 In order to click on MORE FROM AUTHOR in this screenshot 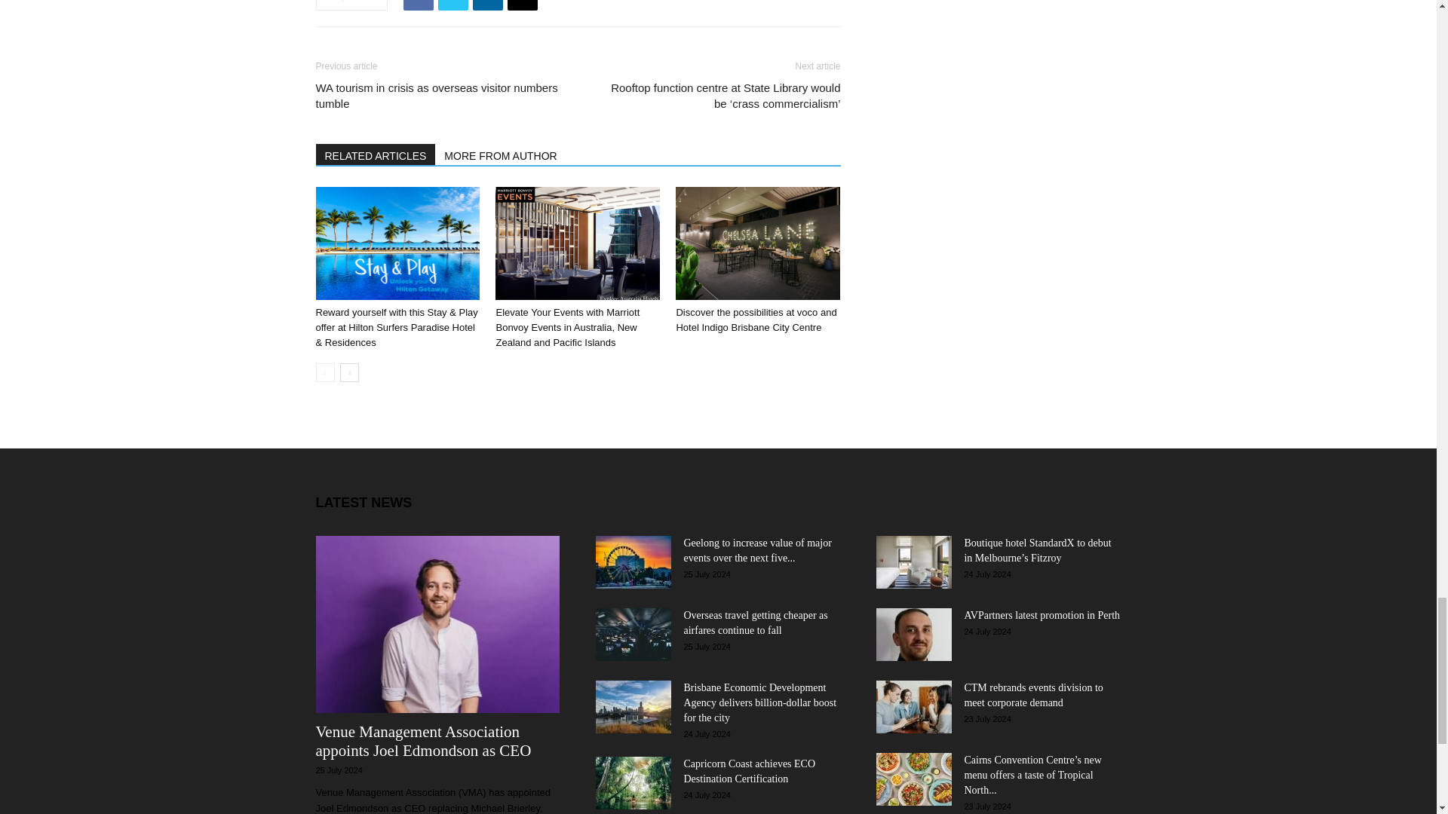, I will do `click(501, 155)`.